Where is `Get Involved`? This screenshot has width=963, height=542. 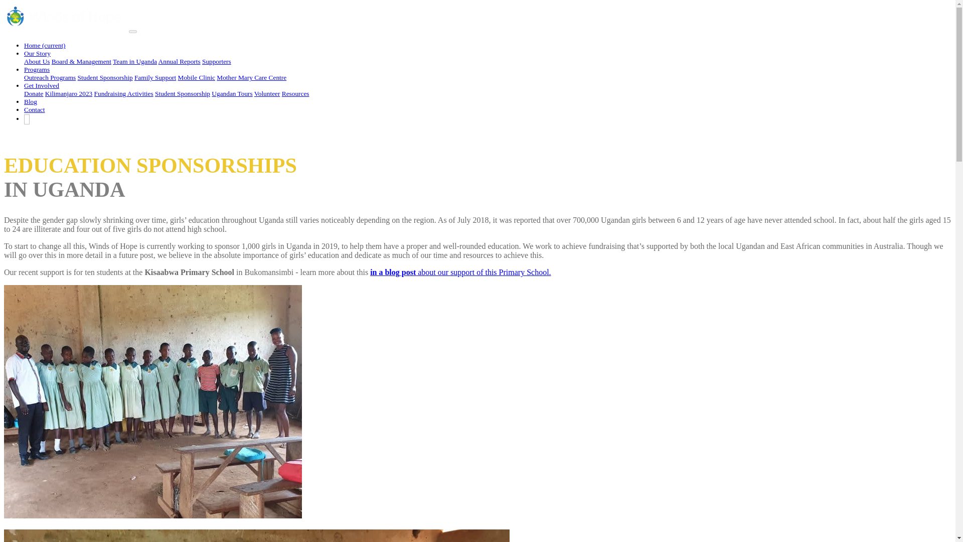
Get Involved is located at coordinates (41, 85).